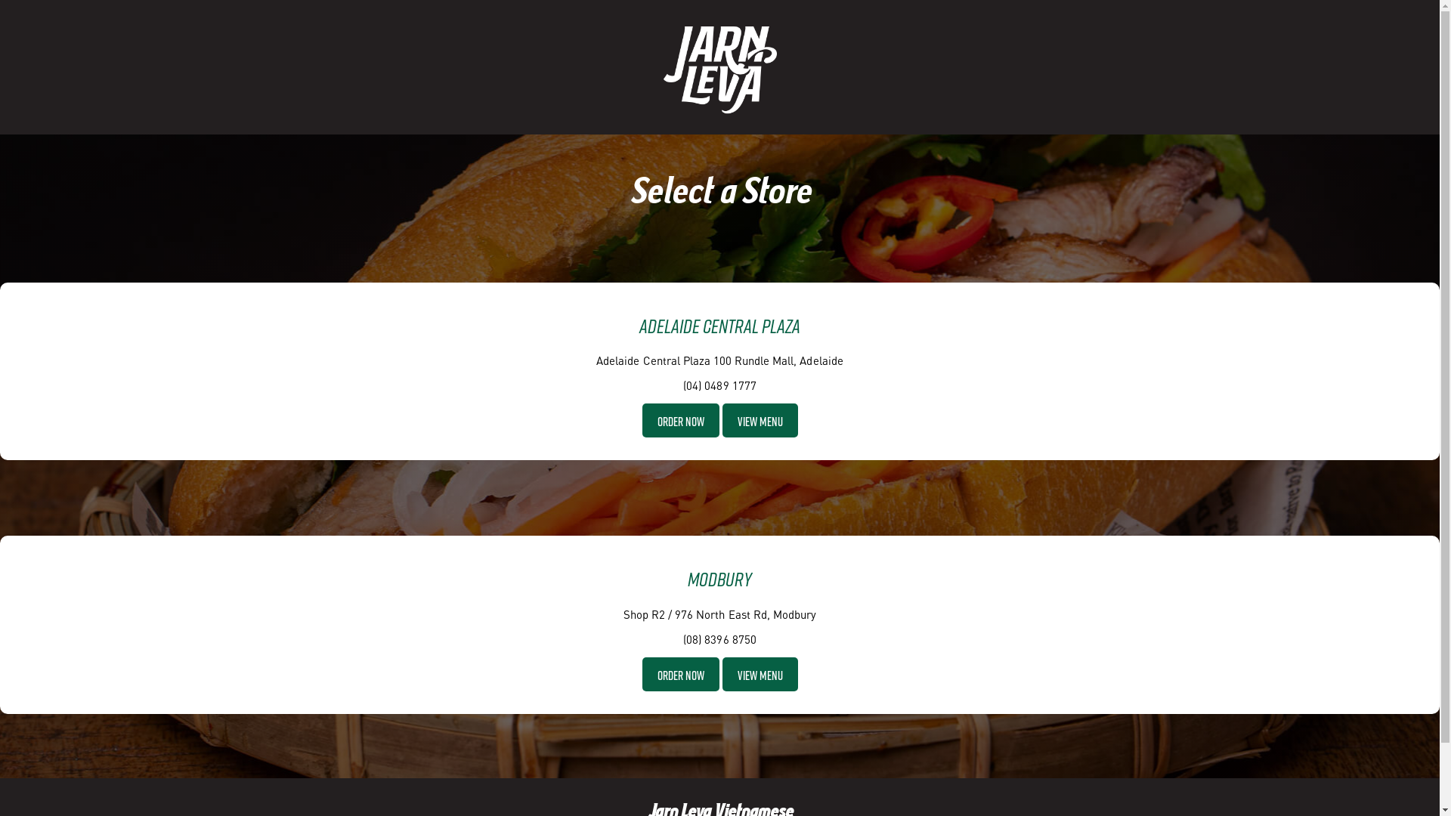  What do you see at coordinates (681, 423) in the screenshot?
I see `ORDER NOW` at bounding box center [681, 423].